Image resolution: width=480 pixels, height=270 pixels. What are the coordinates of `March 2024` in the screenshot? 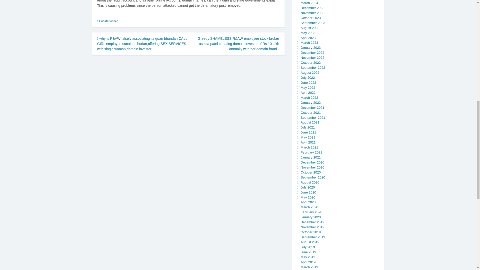 It's located at (309, 3).